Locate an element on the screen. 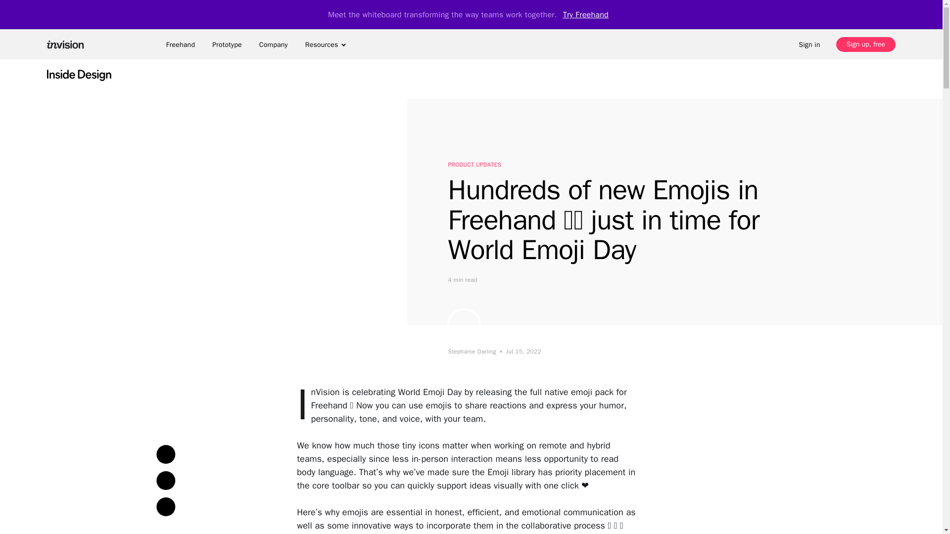 The width and height of the screenshot is (950, 534). Freehand is located at coordinates (180, 44).